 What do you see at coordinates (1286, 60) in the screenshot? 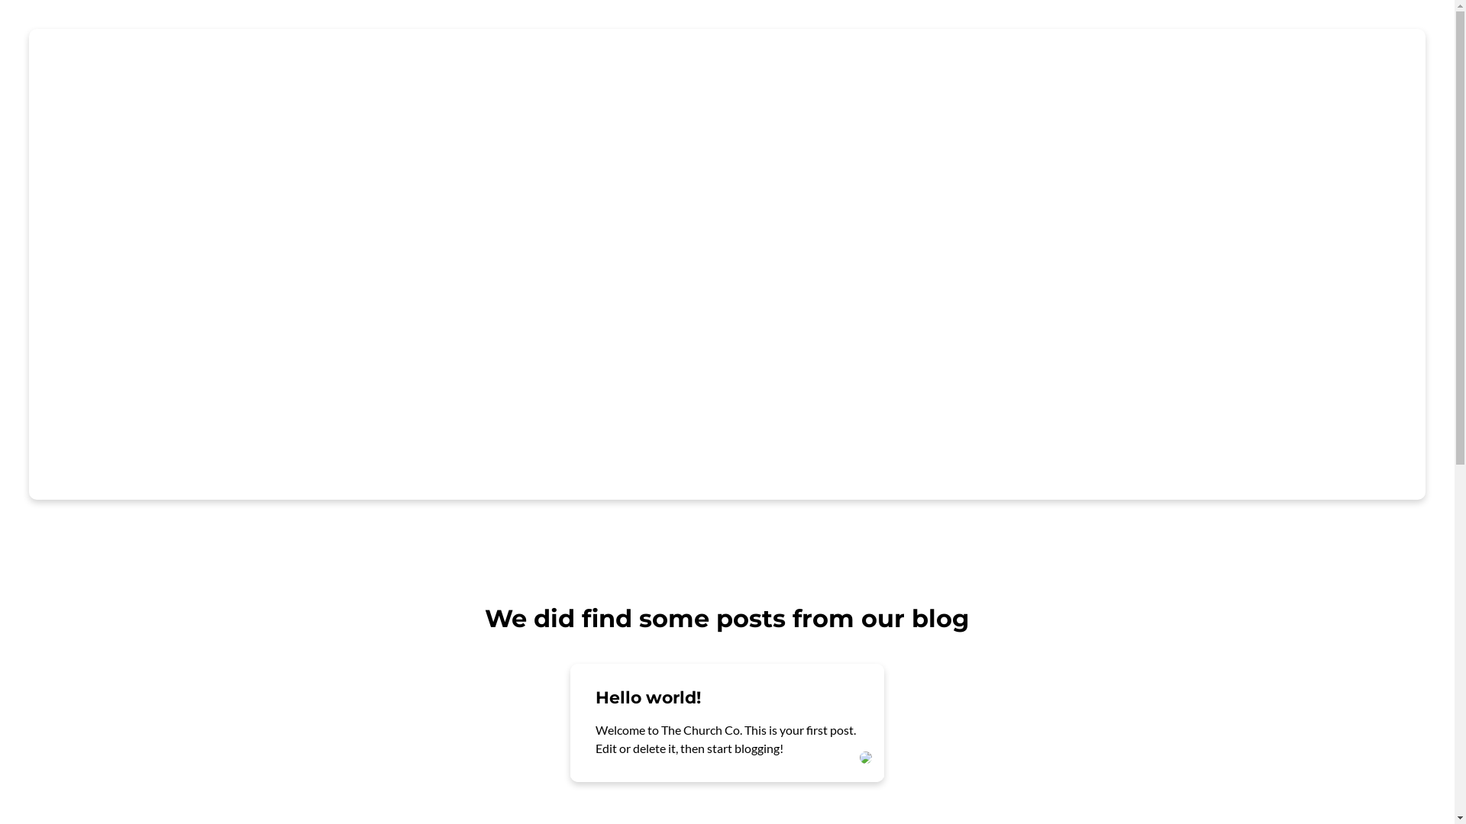
I see `EVENTS` at bounding box center [1286, 60].